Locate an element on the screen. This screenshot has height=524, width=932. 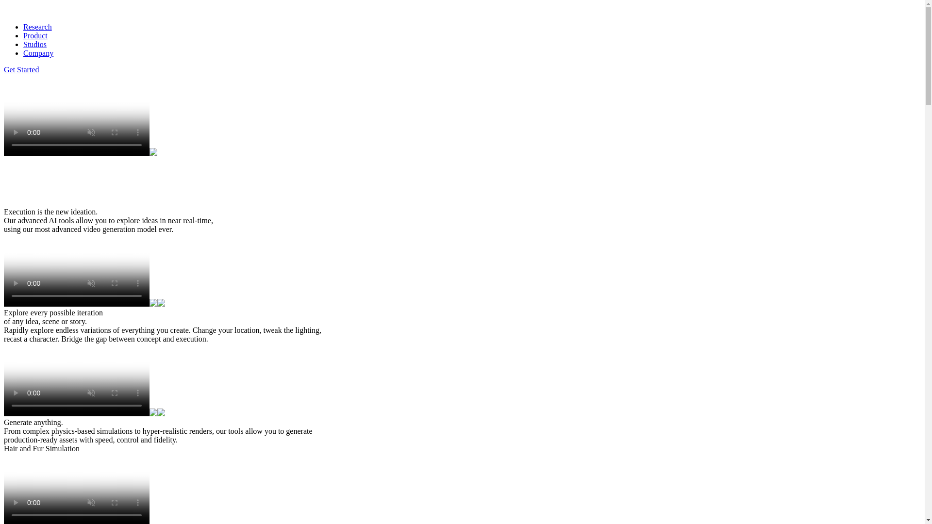
Research is located at coordinates (38, 27).